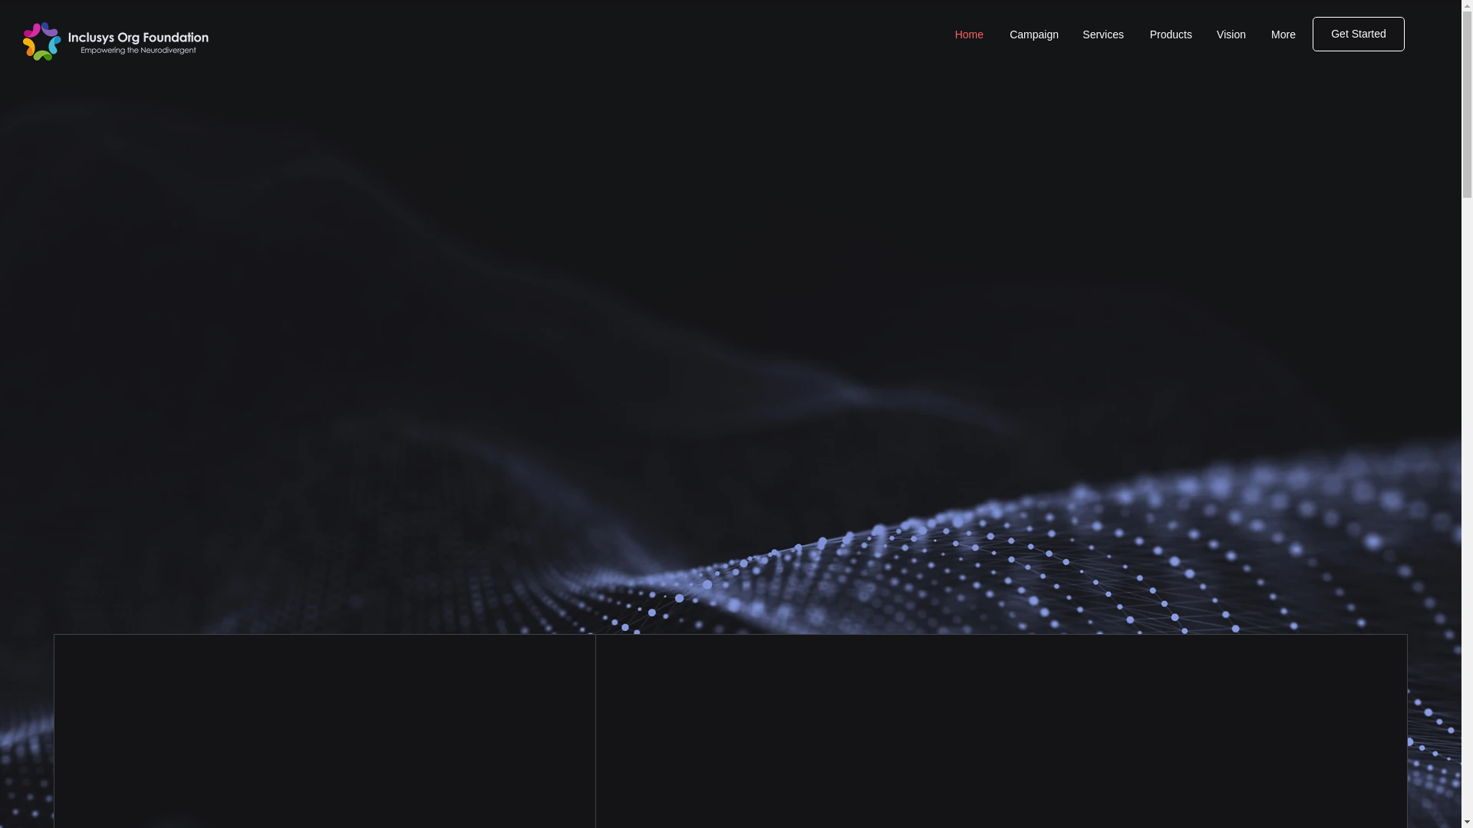 The width and height of the screenshot is (1473, 828). I want to click on Services, so click(1103, 34).